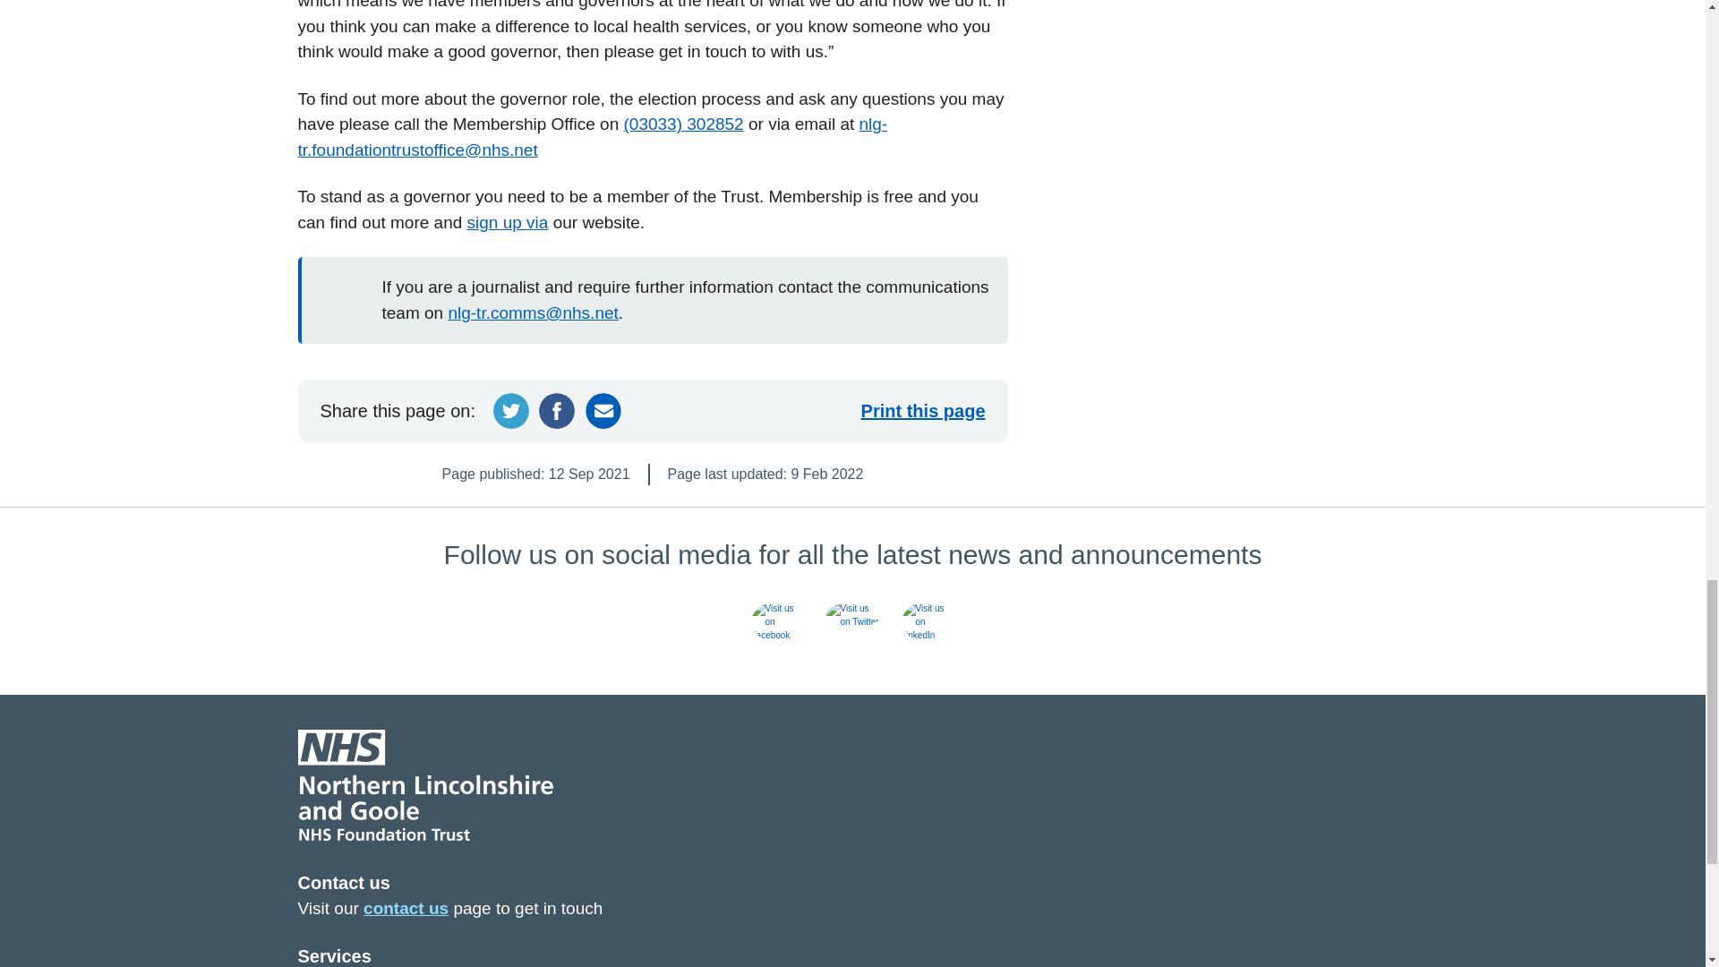 Image resolution: width=1719 pixels, height=967 pixels. I want to click on Share on Facebook, so click(557, 410).